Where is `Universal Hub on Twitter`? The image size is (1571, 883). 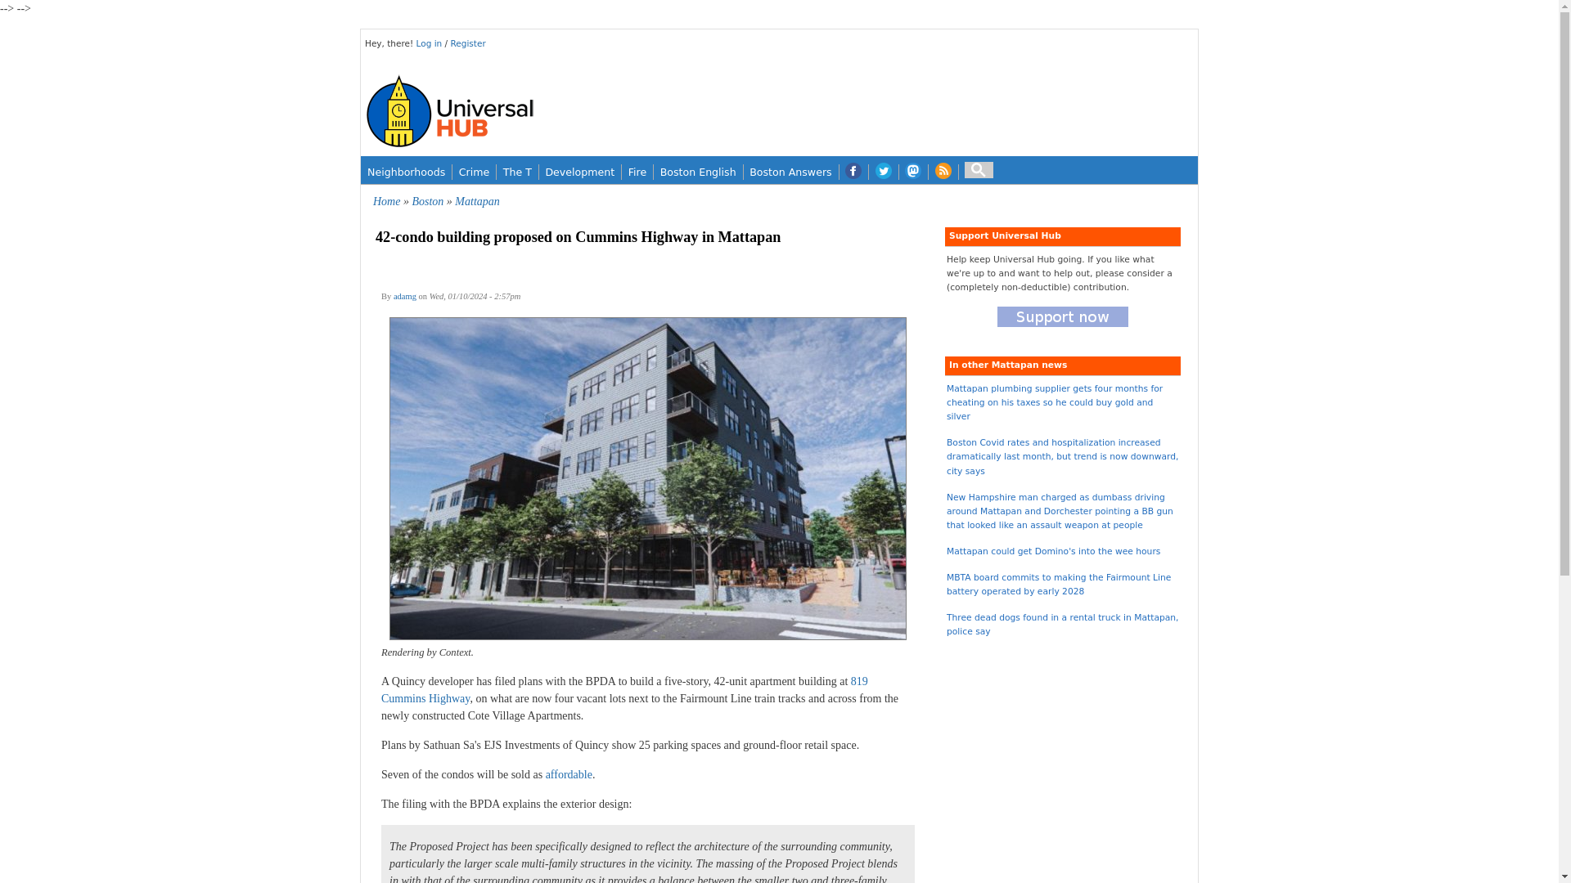 Universal Hub on Twitter is located at coordinates (884, 172).